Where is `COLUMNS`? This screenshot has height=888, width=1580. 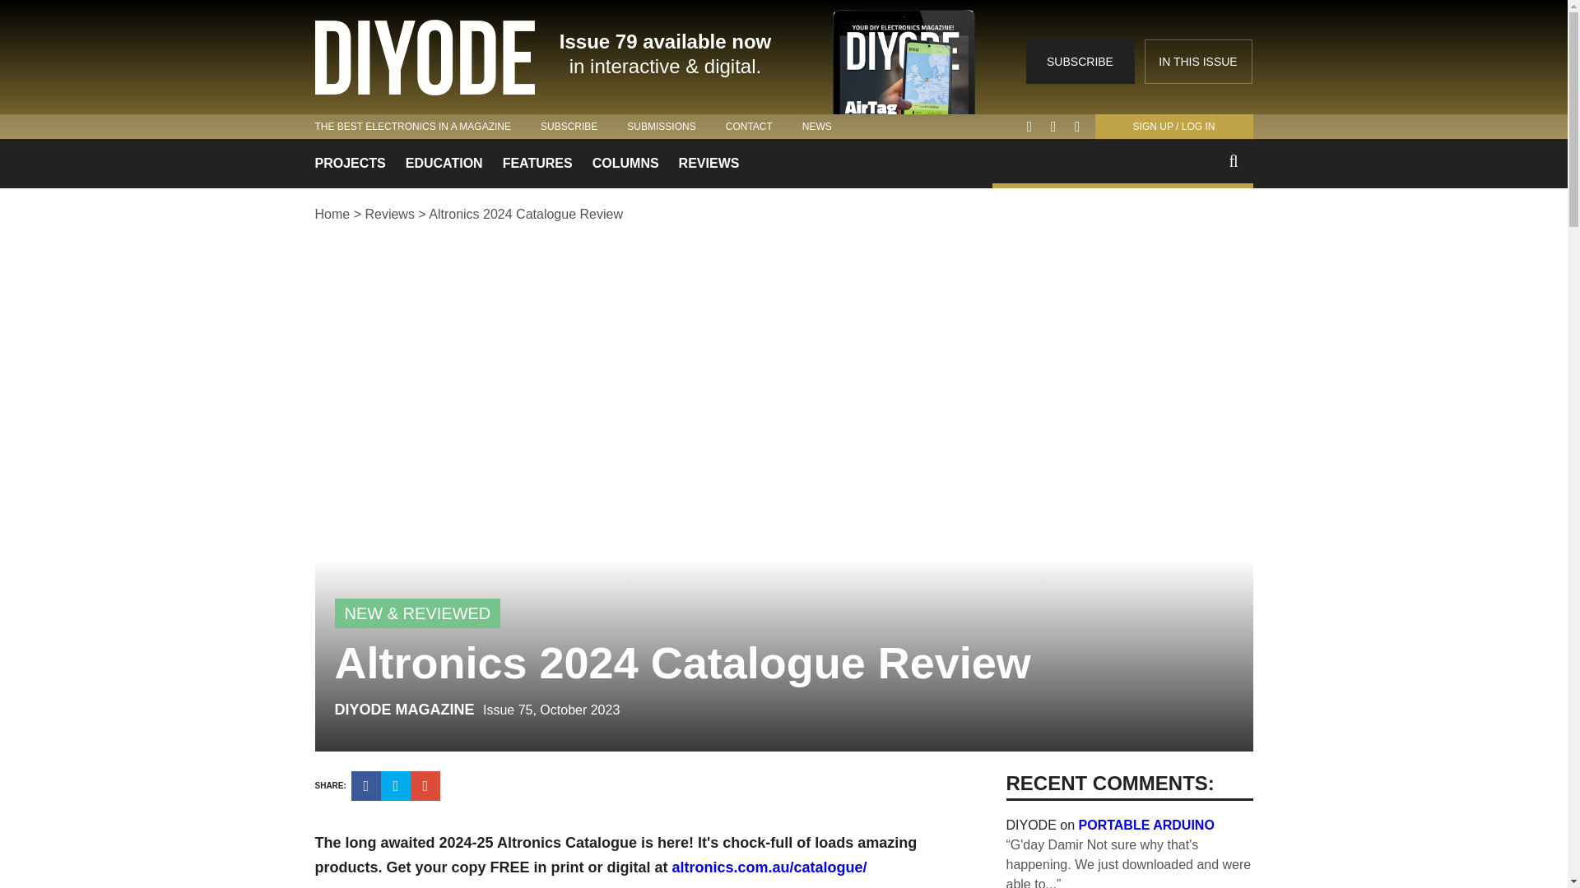
COLUMNS is located at coordinates (625, 163).